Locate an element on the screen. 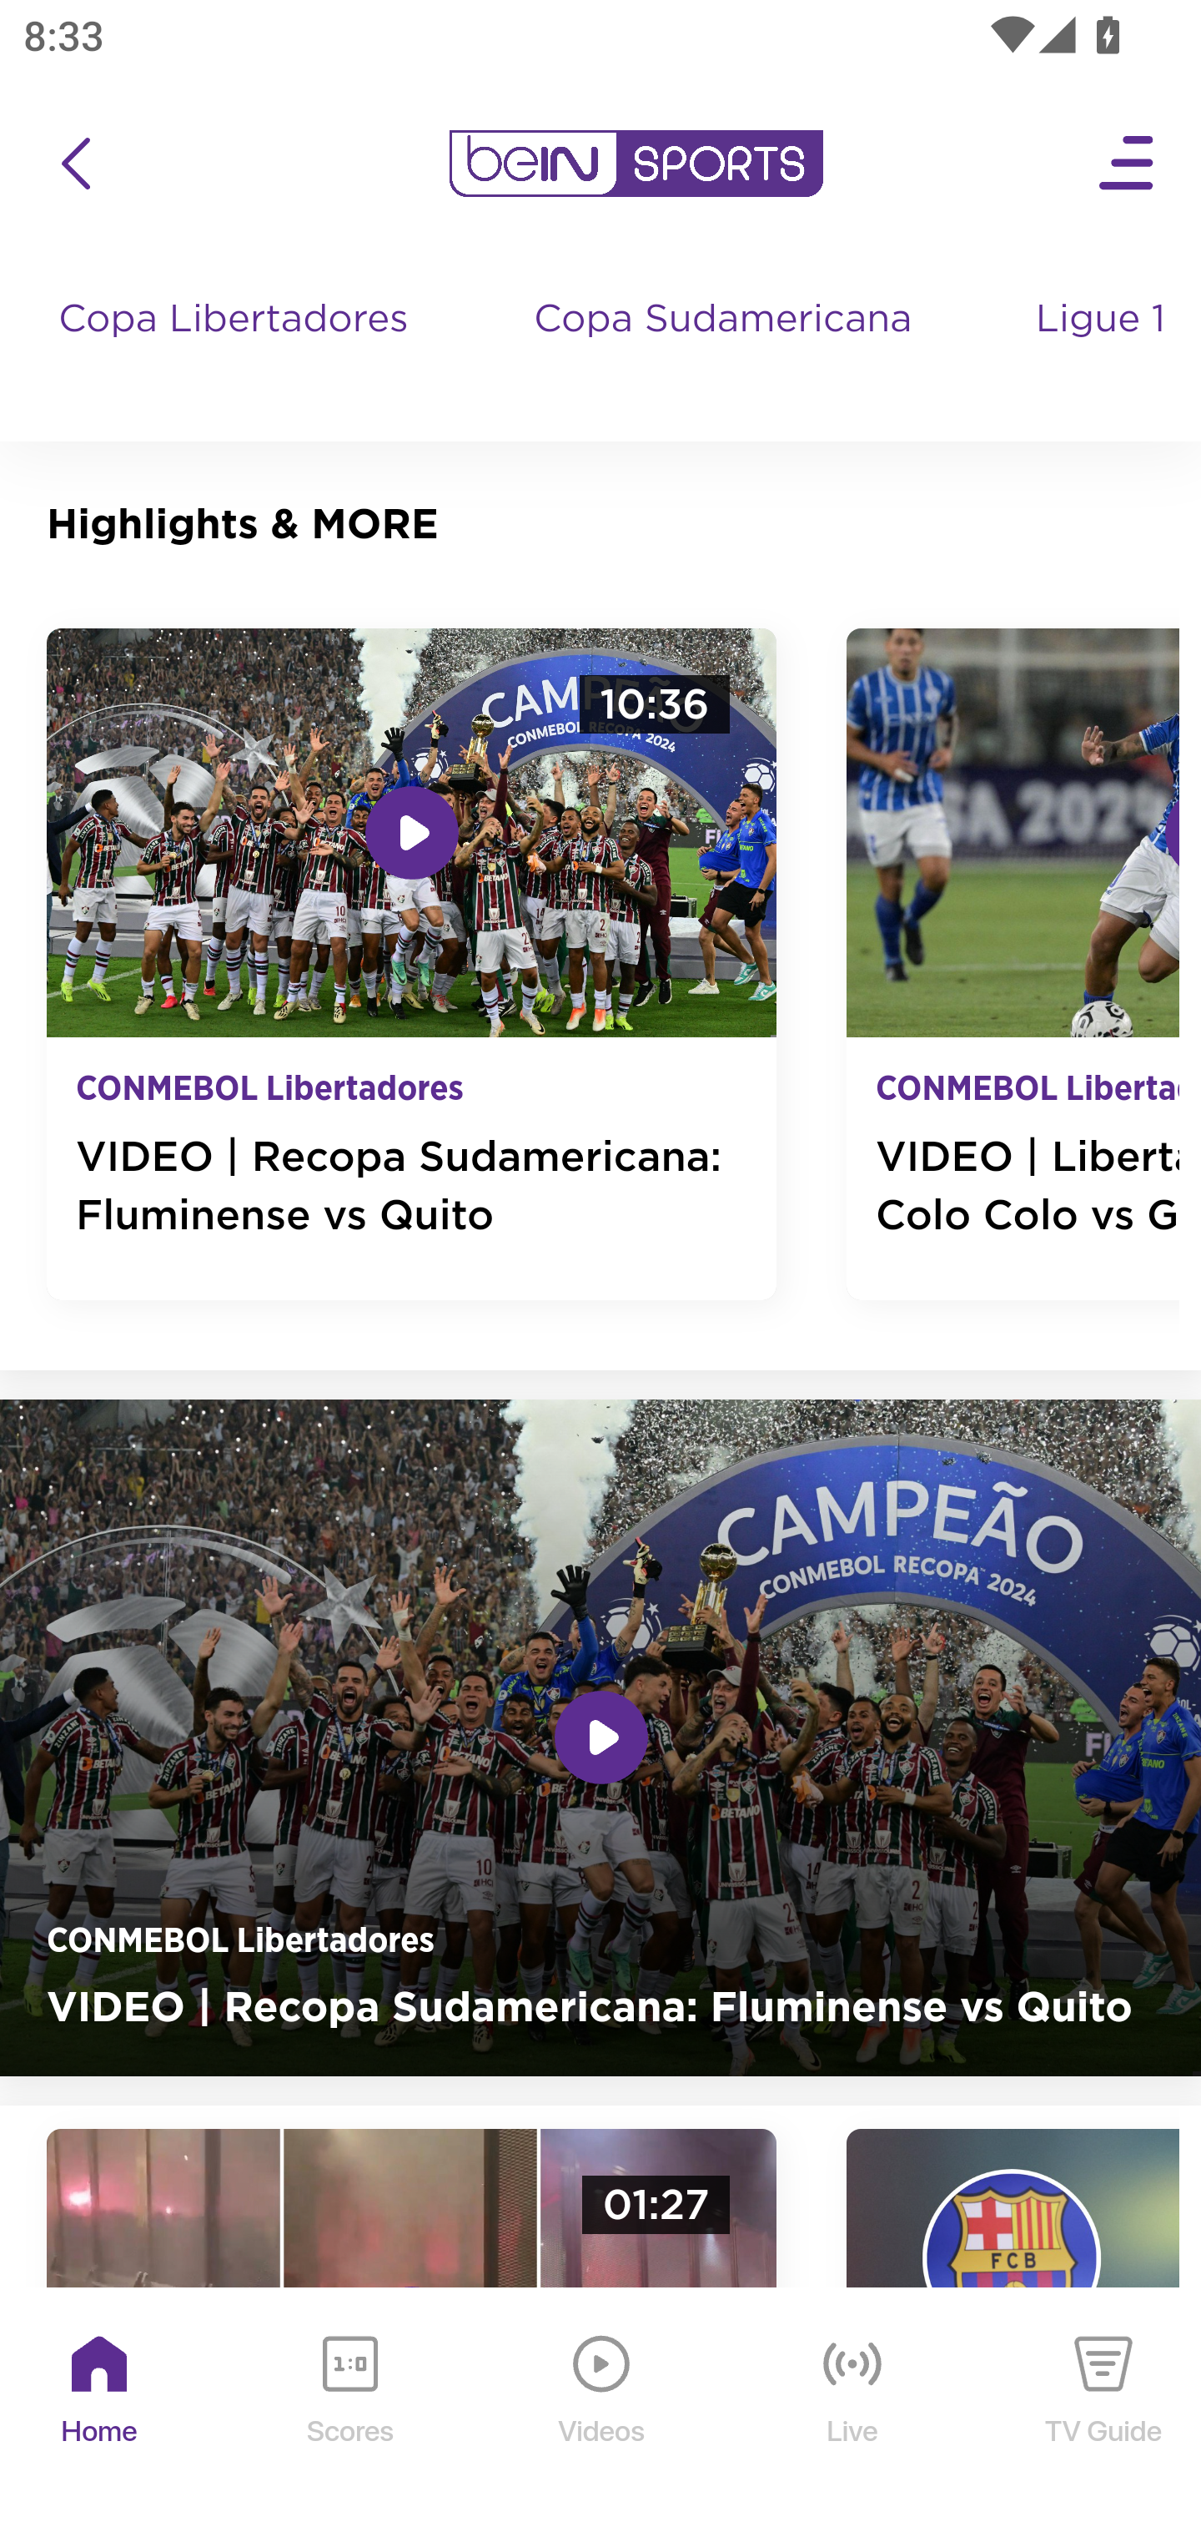 The height and width of the screenshot is (2537, 1201). en-us?platform=mobile_android bein logo is located at coordinates (636, 164).